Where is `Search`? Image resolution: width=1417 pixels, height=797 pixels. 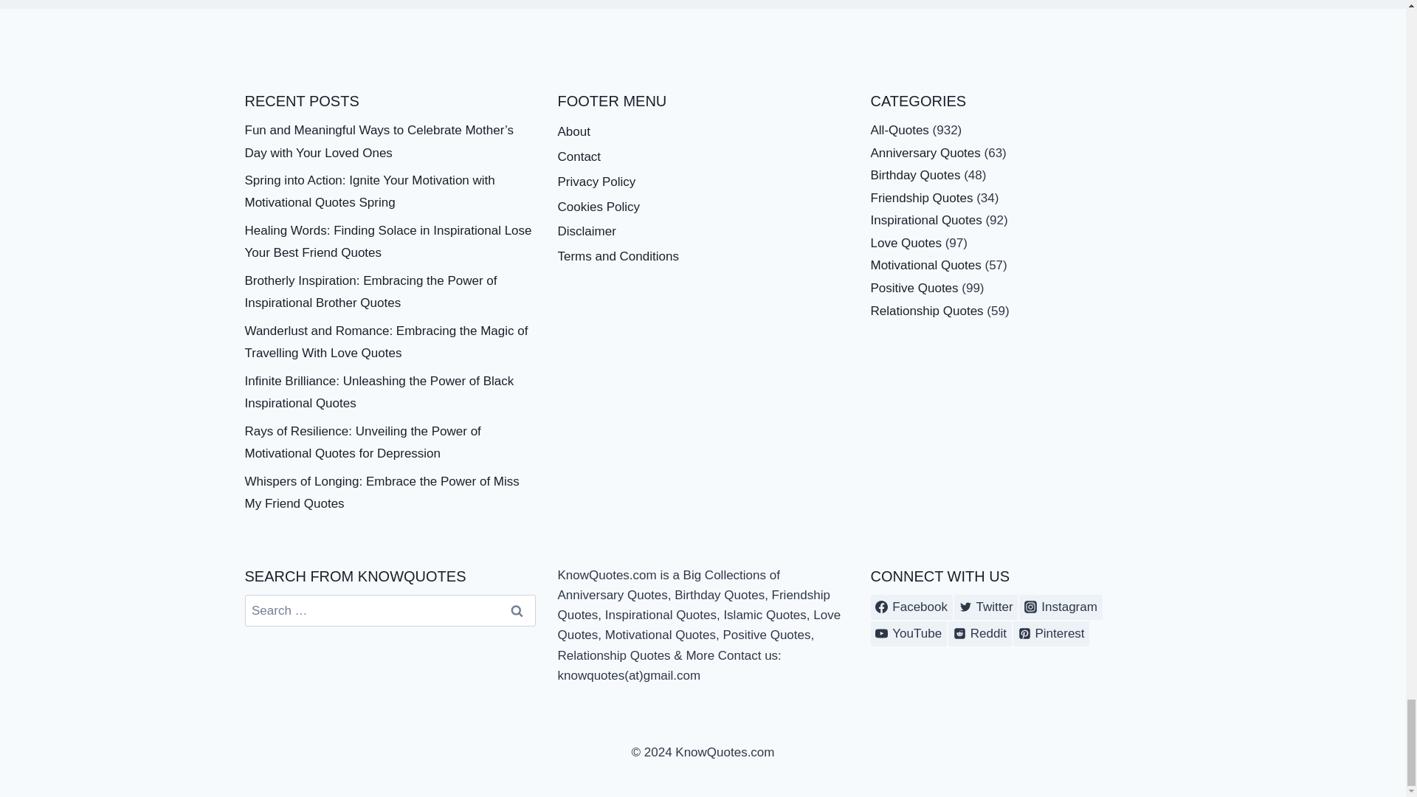 Search is located at coordinates (517, 610).